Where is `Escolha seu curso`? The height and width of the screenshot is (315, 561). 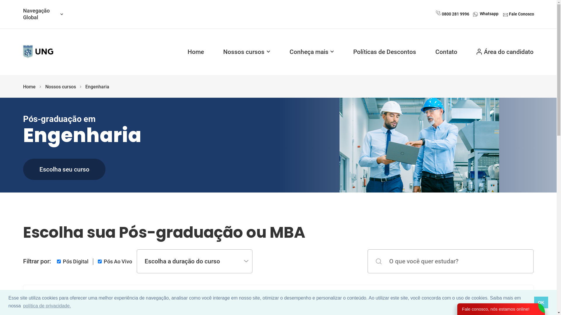
Escolha seu curso is located at coordinates (64, 169).